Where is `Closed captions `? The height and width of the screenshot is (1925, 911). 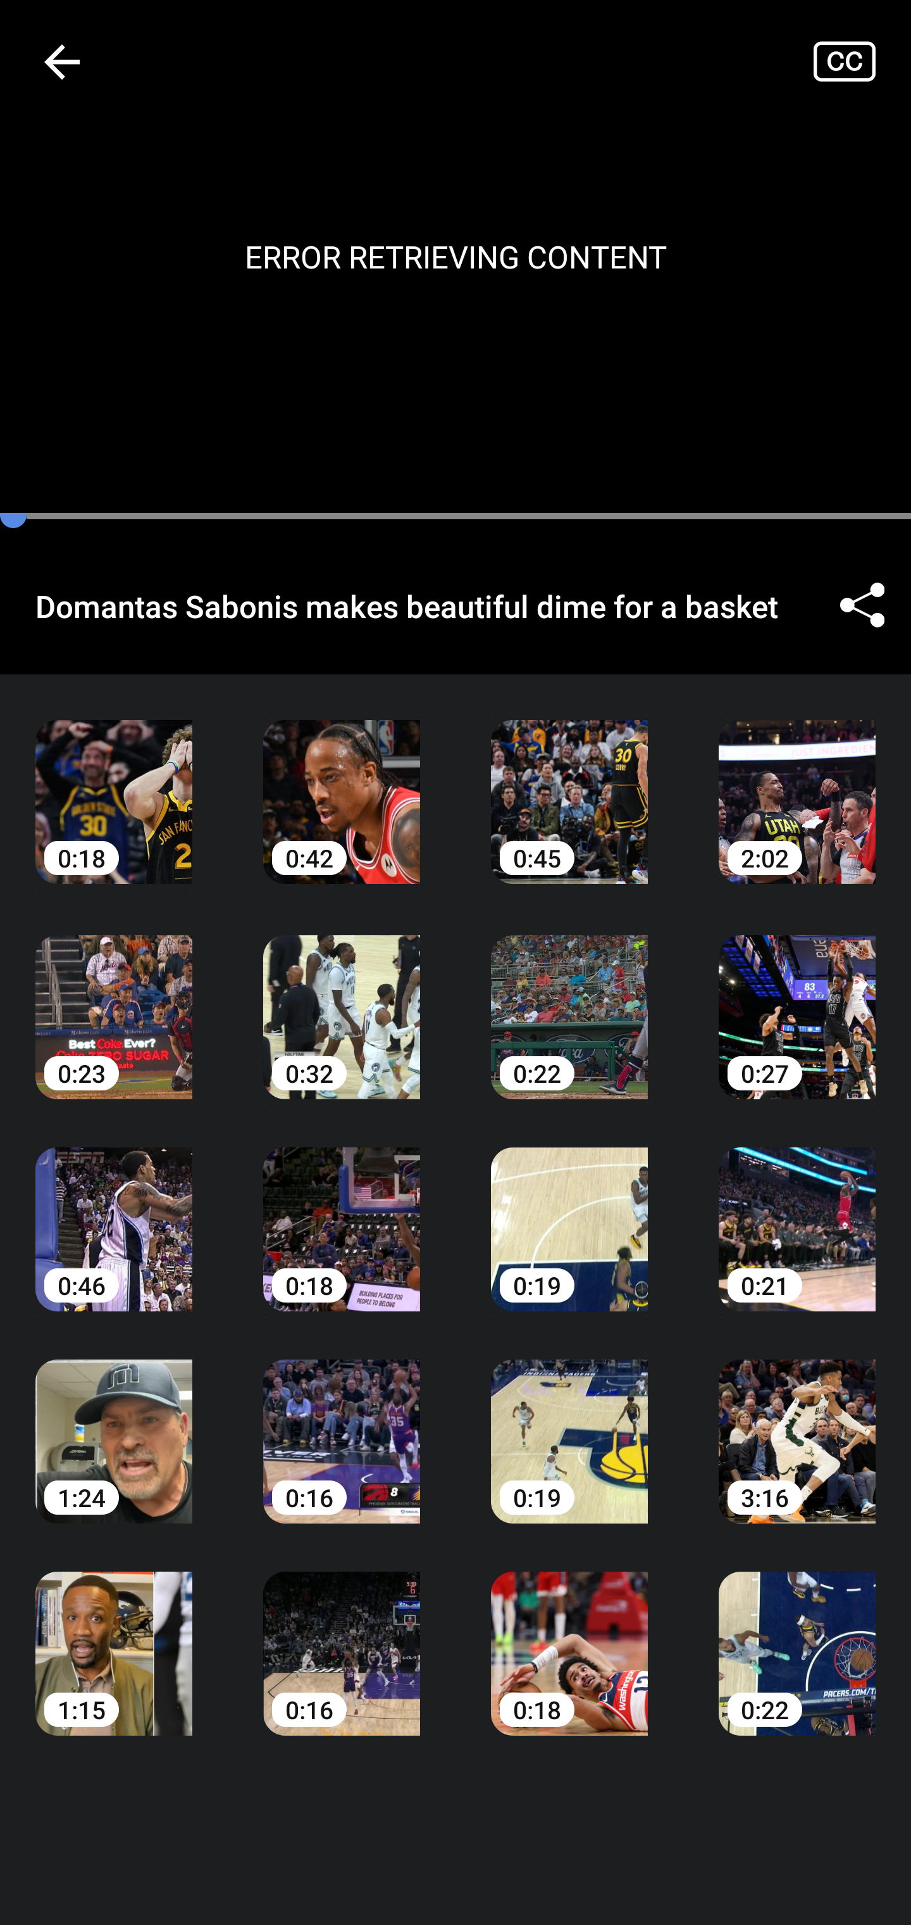 Closed captions  is located at coordinates (862, 61).